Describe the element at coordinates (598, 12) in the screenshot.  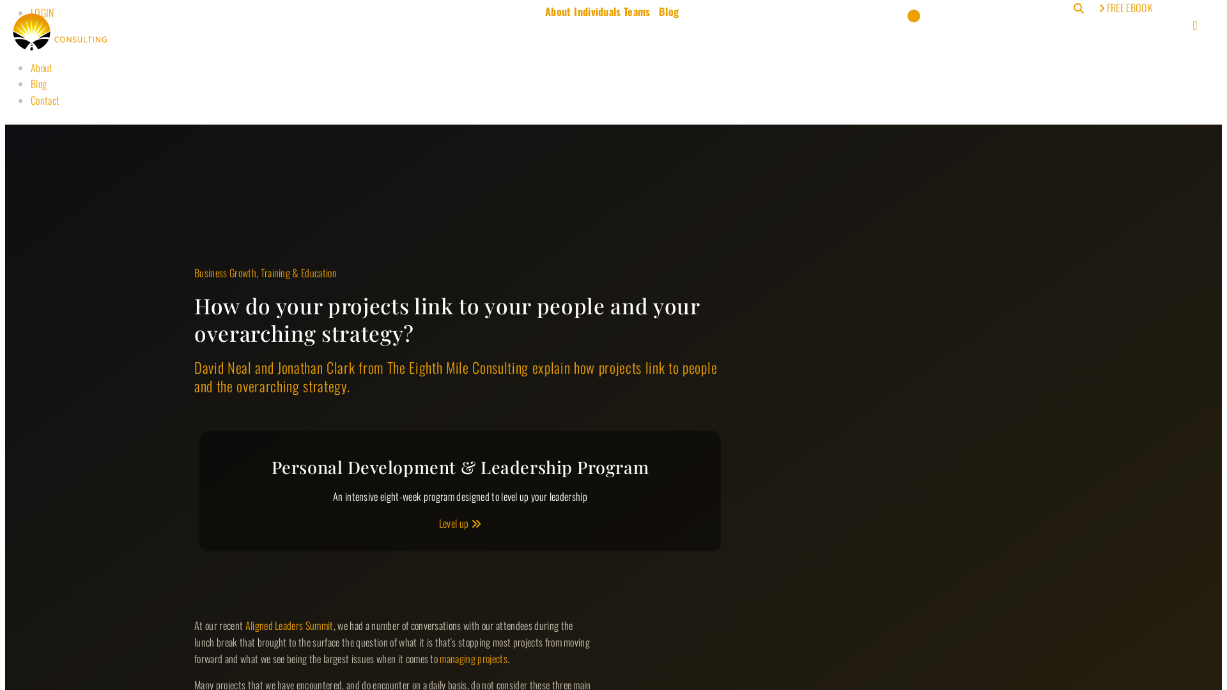
I see `Individuals` at that location.